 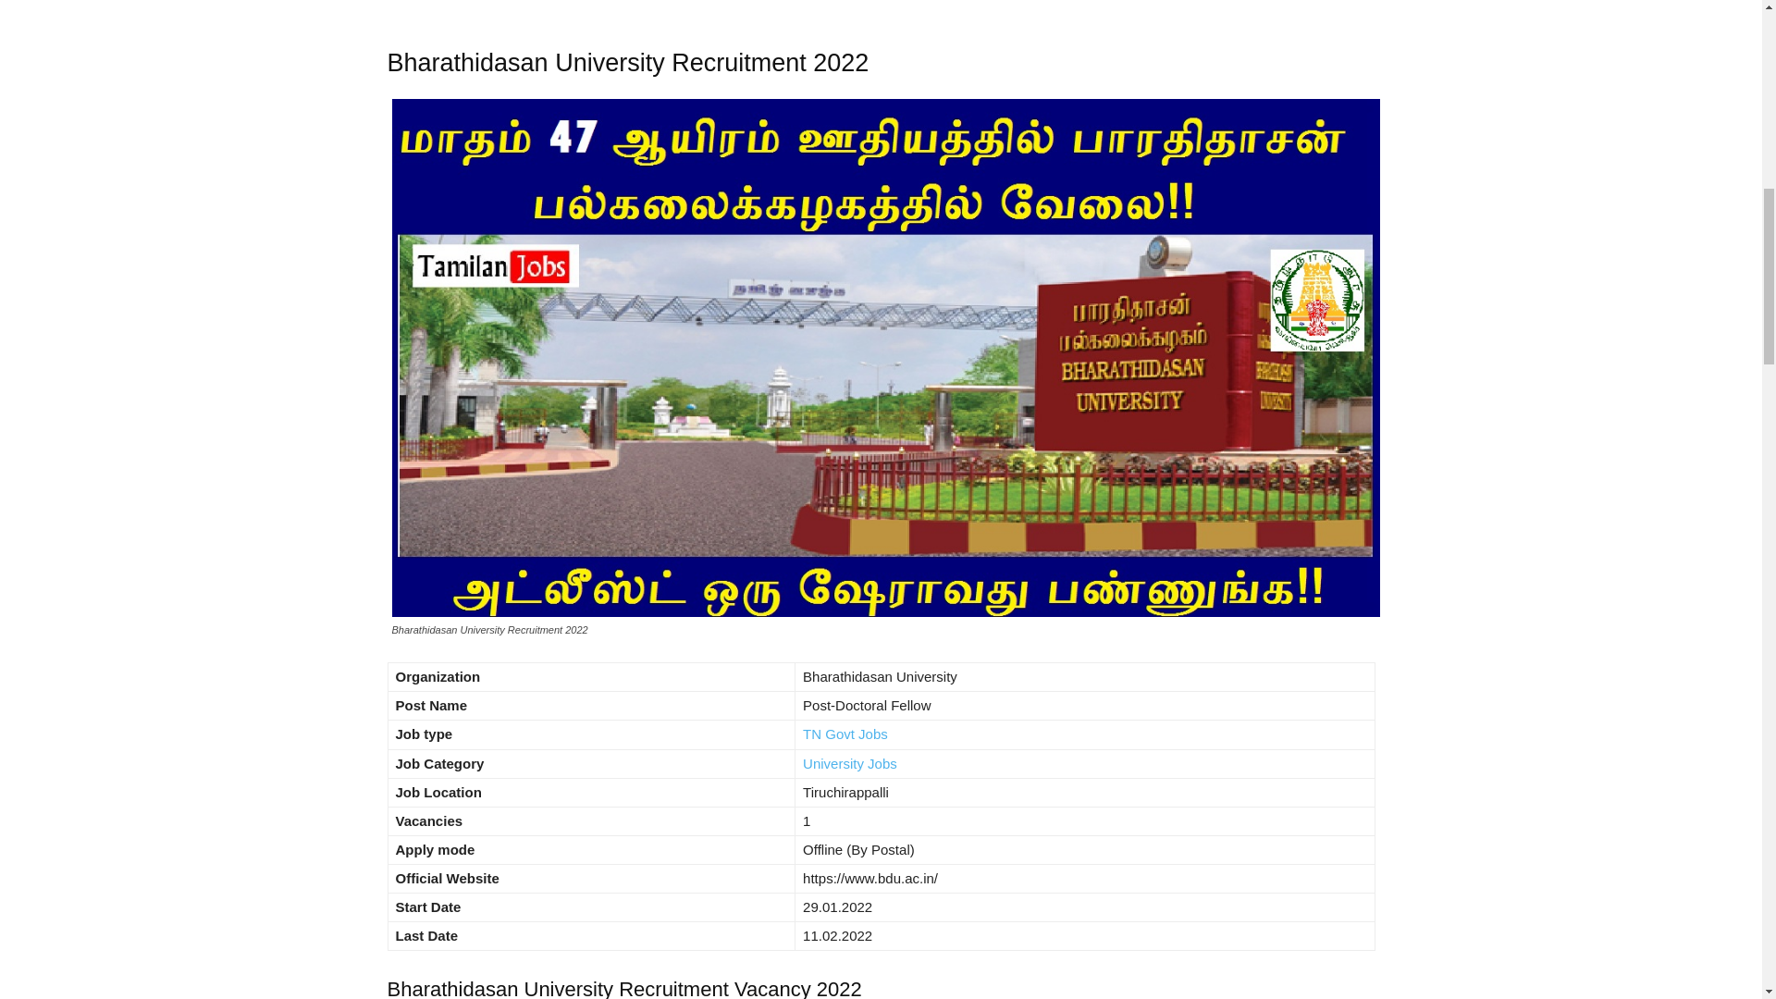 What do you see at coordinates (881, 9) in the screenshot?
I see `Advertisement` at bounding box center [881, 9].